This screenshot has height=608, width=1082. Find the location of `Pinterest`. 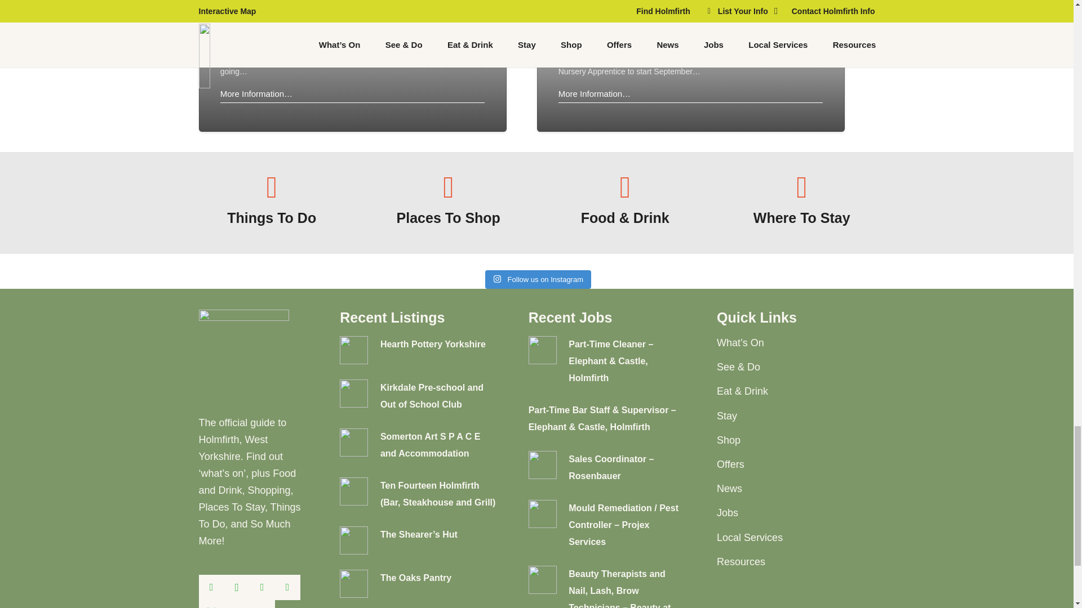

Pinterest is located at coordinates (287, 587).